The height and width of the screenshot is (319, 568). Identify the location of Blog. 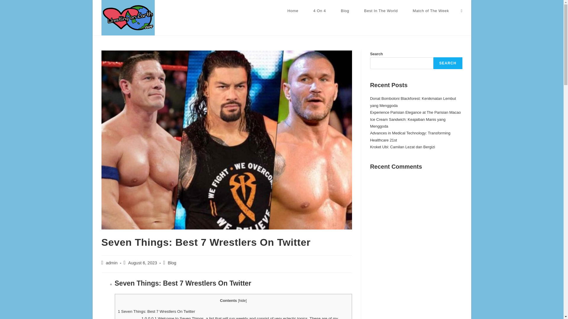
(345, 11).